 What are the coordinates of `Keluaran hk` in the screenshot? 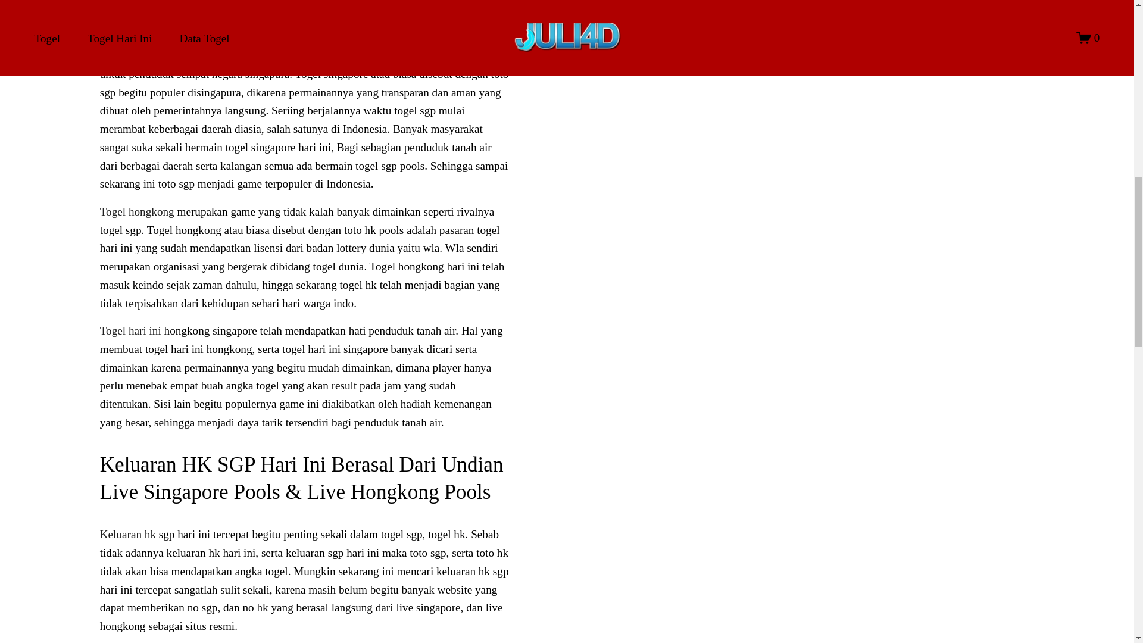 It's located at (127, 534).